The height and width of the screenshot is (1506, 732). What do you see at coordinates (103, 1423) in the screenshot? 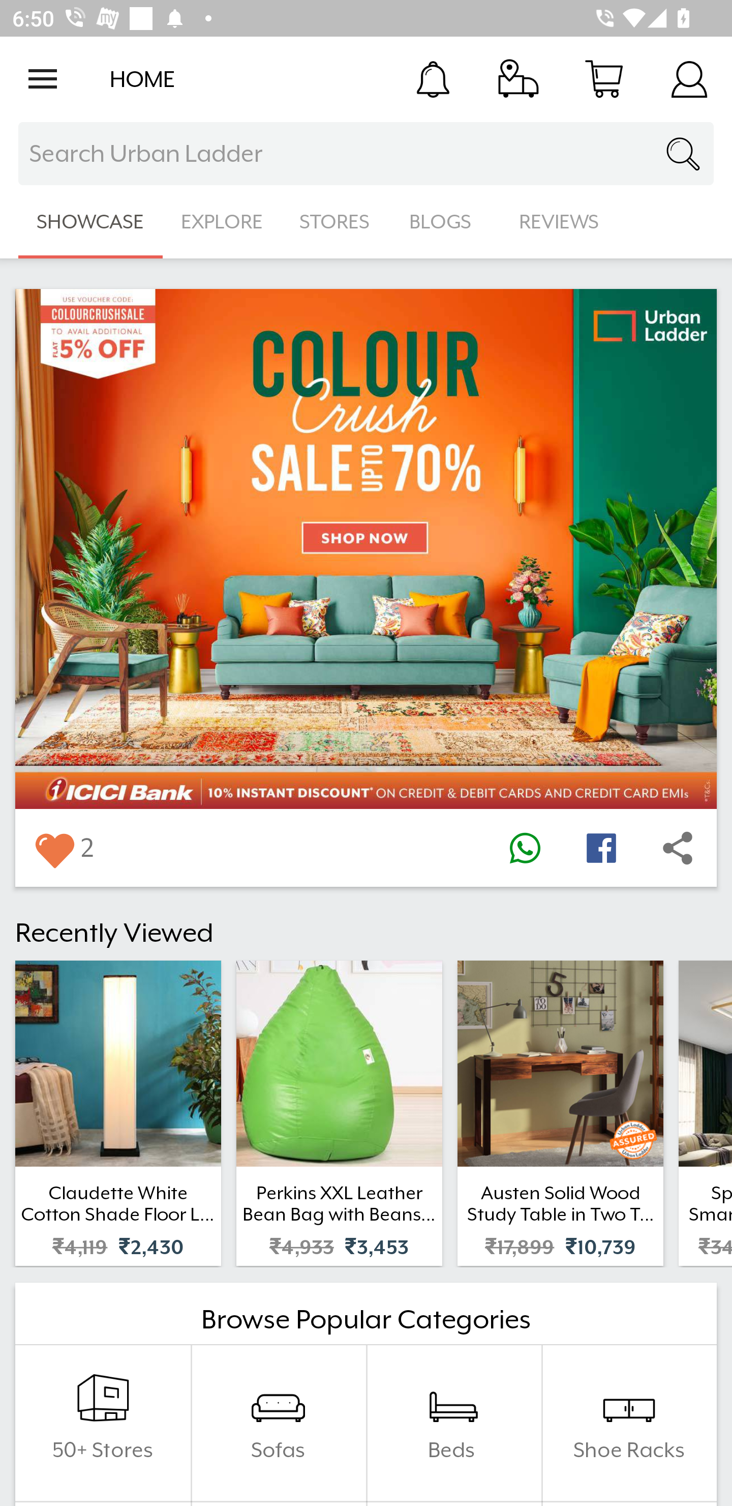
I see `50+ Stores` at bounding box center [103, 1423].